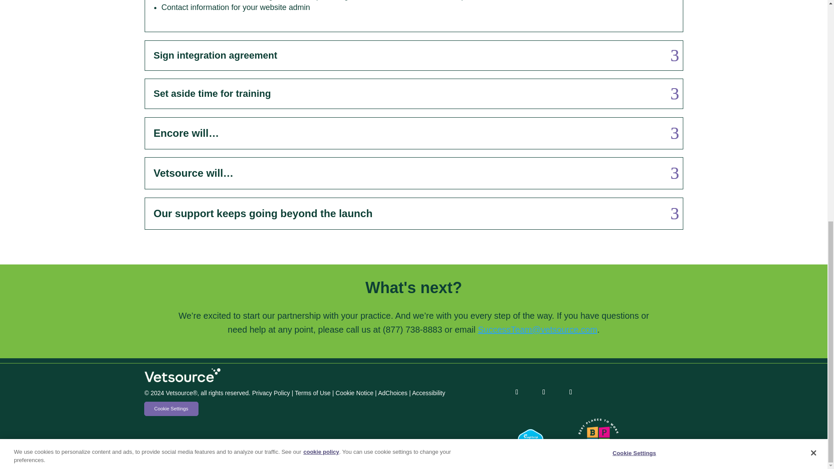 The image size is (834, 469). What do you see at coordinates (428, 393) in the screenshot?
I see `Accessibility` at bounding box center [428, 393].